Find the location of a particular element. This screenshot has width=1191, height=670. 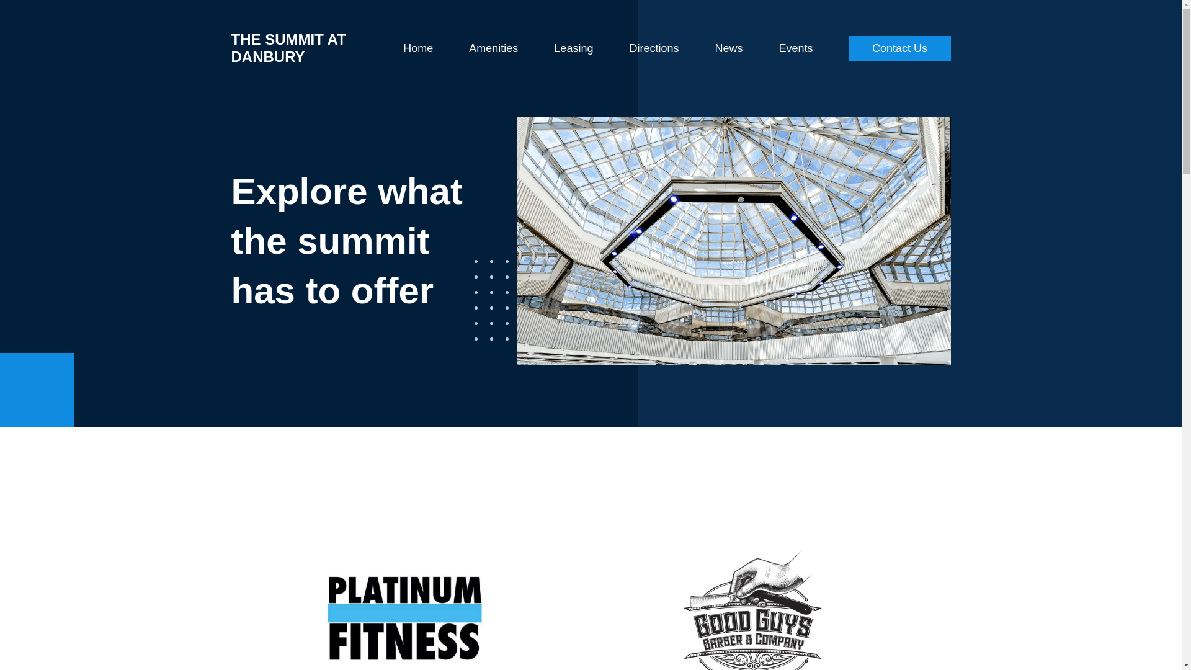

Amenities is located at coordinates (494, 48).